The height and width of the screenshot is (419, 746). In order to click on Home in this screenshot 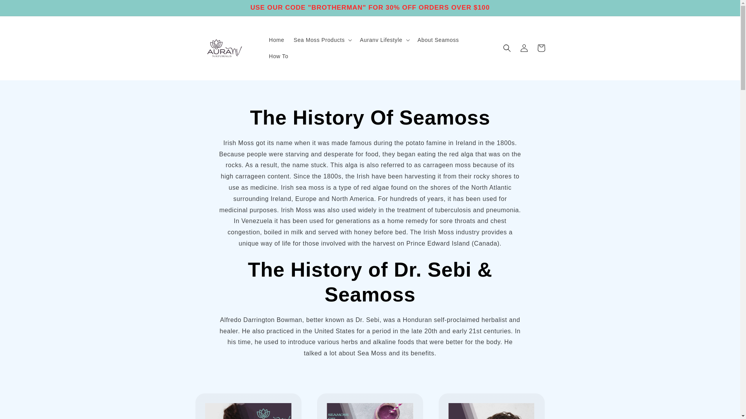, I will do `click(277, 40)`.